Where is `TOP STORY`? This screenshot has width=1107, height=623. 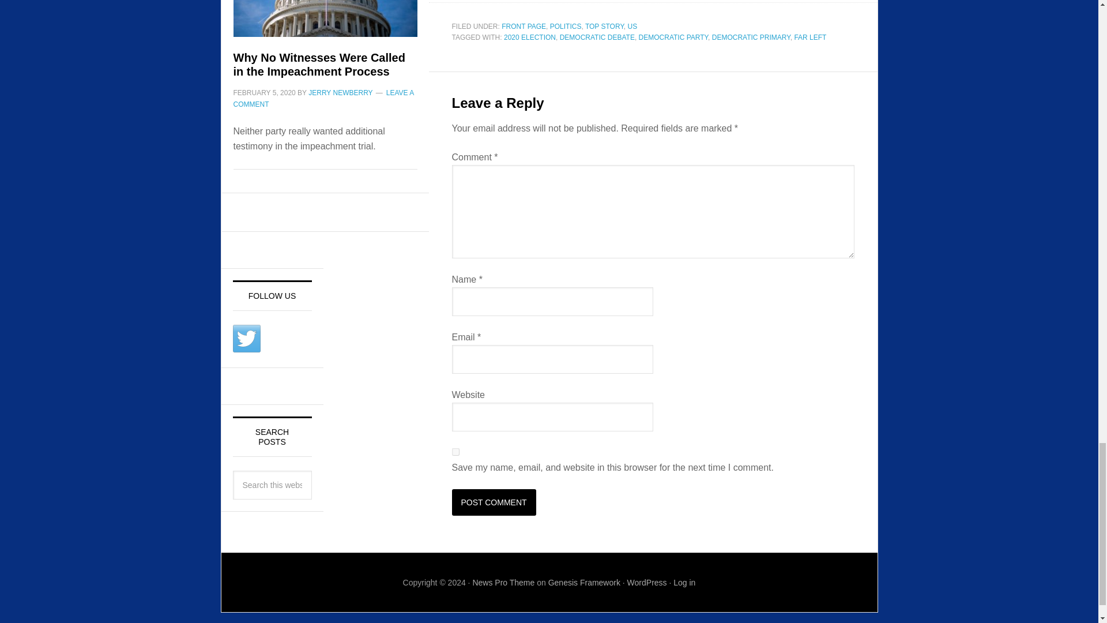
TOP STORY is located at coordinates (604, 26).